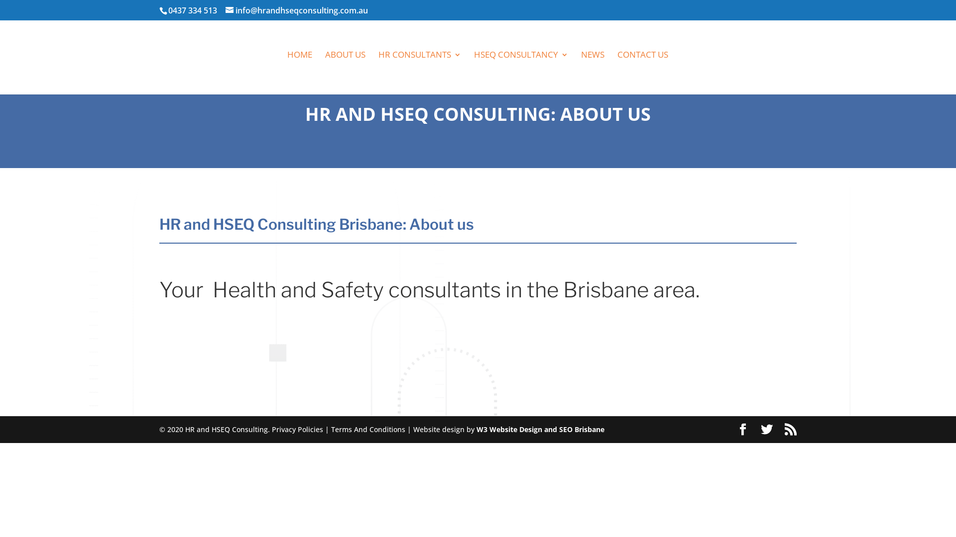  What do you see at coordinates (593, 73) in the screenshot?
I see `NEWS` at bounding box center [593, 73].